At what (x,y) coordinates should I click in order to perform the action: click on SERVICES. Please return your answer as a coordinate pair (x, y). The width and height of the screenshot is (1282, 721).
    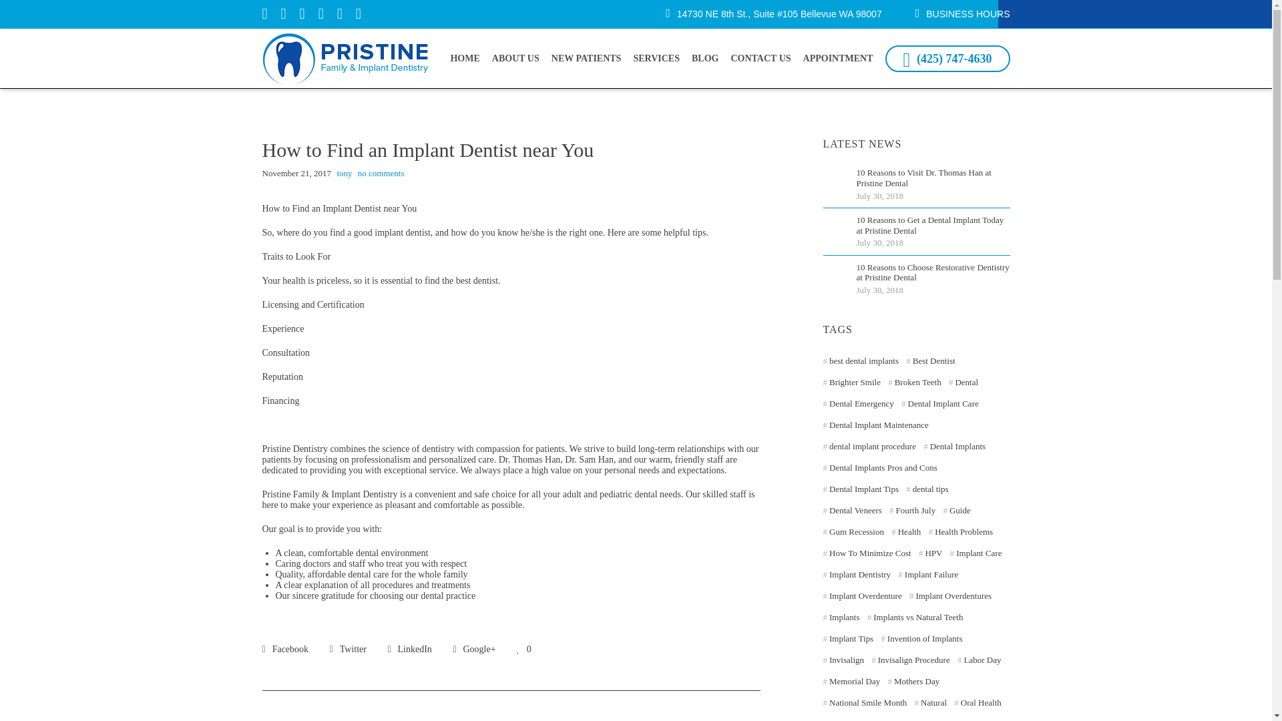
    Looking at the image, I should click on (656, 59).